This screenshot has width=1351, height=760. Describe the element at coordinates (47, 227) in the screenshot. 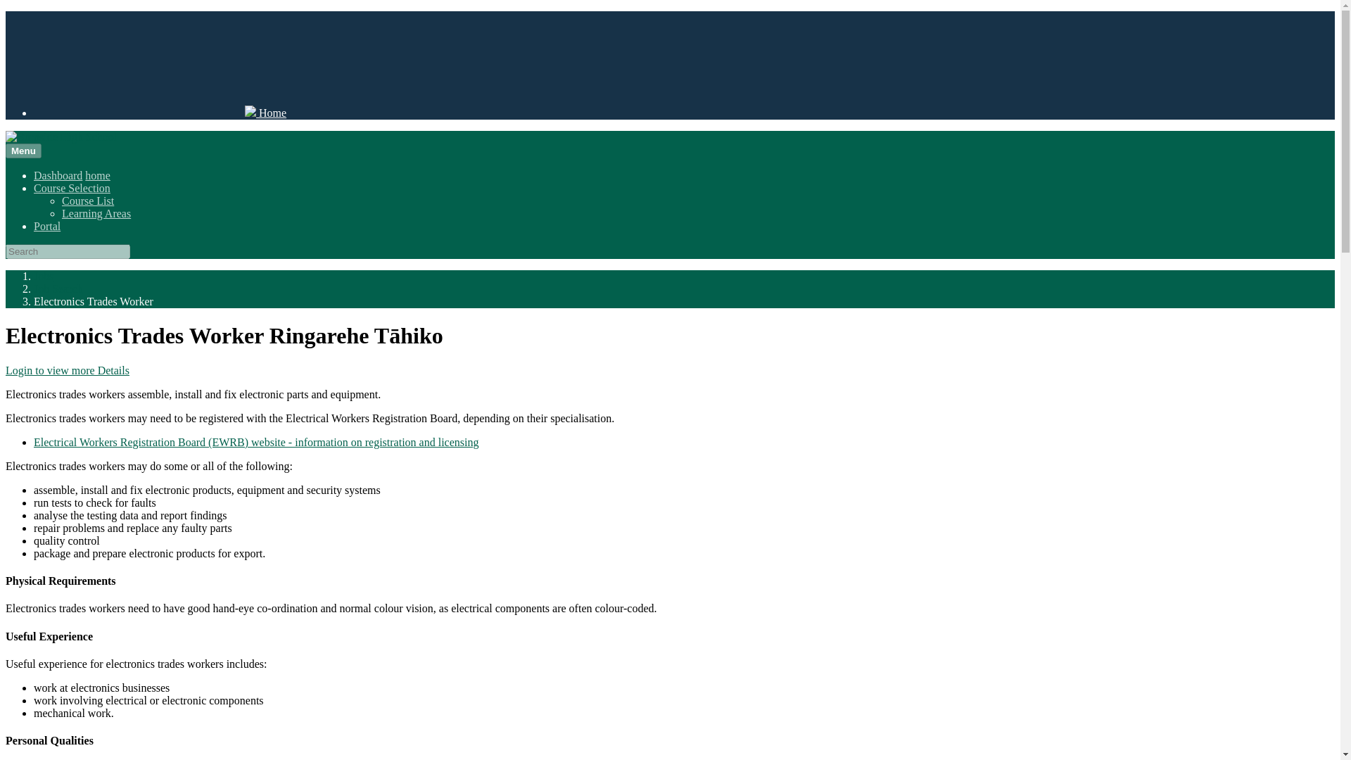

I see `Portal` at that location.